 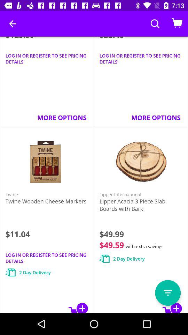 I want to click on click on the filter icon to the bottom right corner, so click(x=168, y=293).